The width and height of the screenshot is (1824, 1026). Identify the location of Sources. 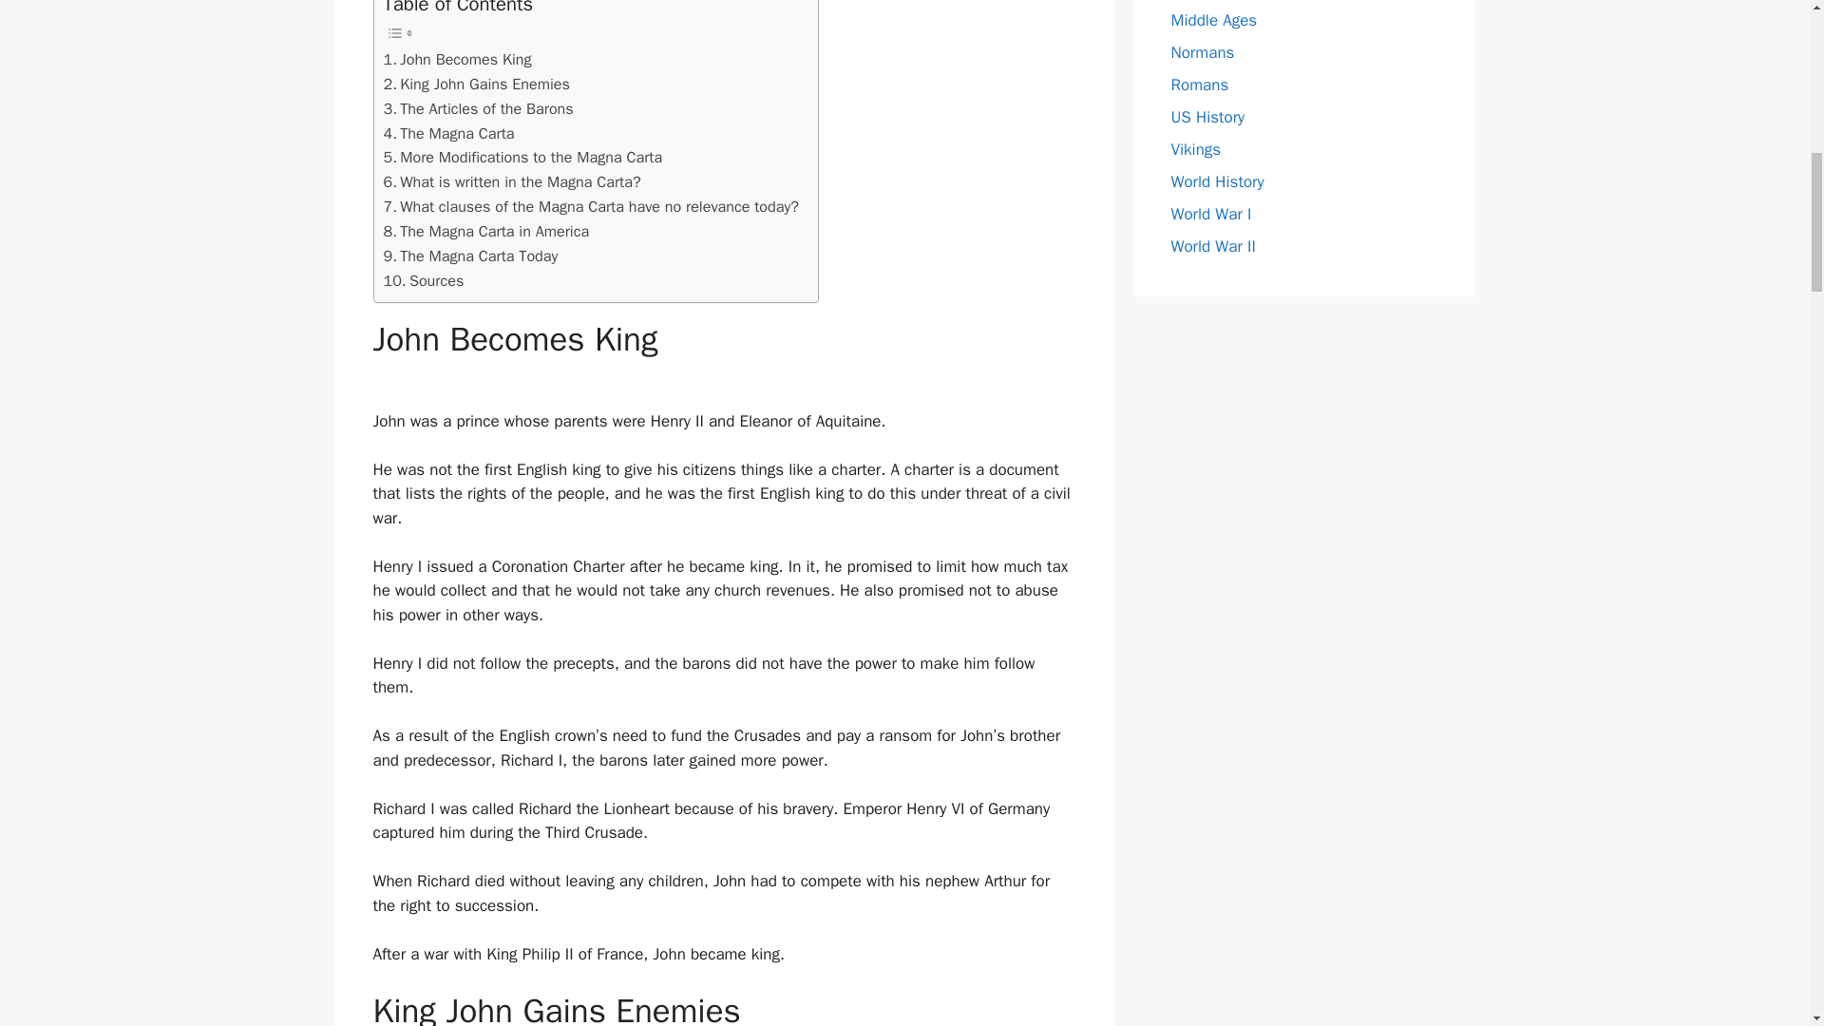
(424, 280).